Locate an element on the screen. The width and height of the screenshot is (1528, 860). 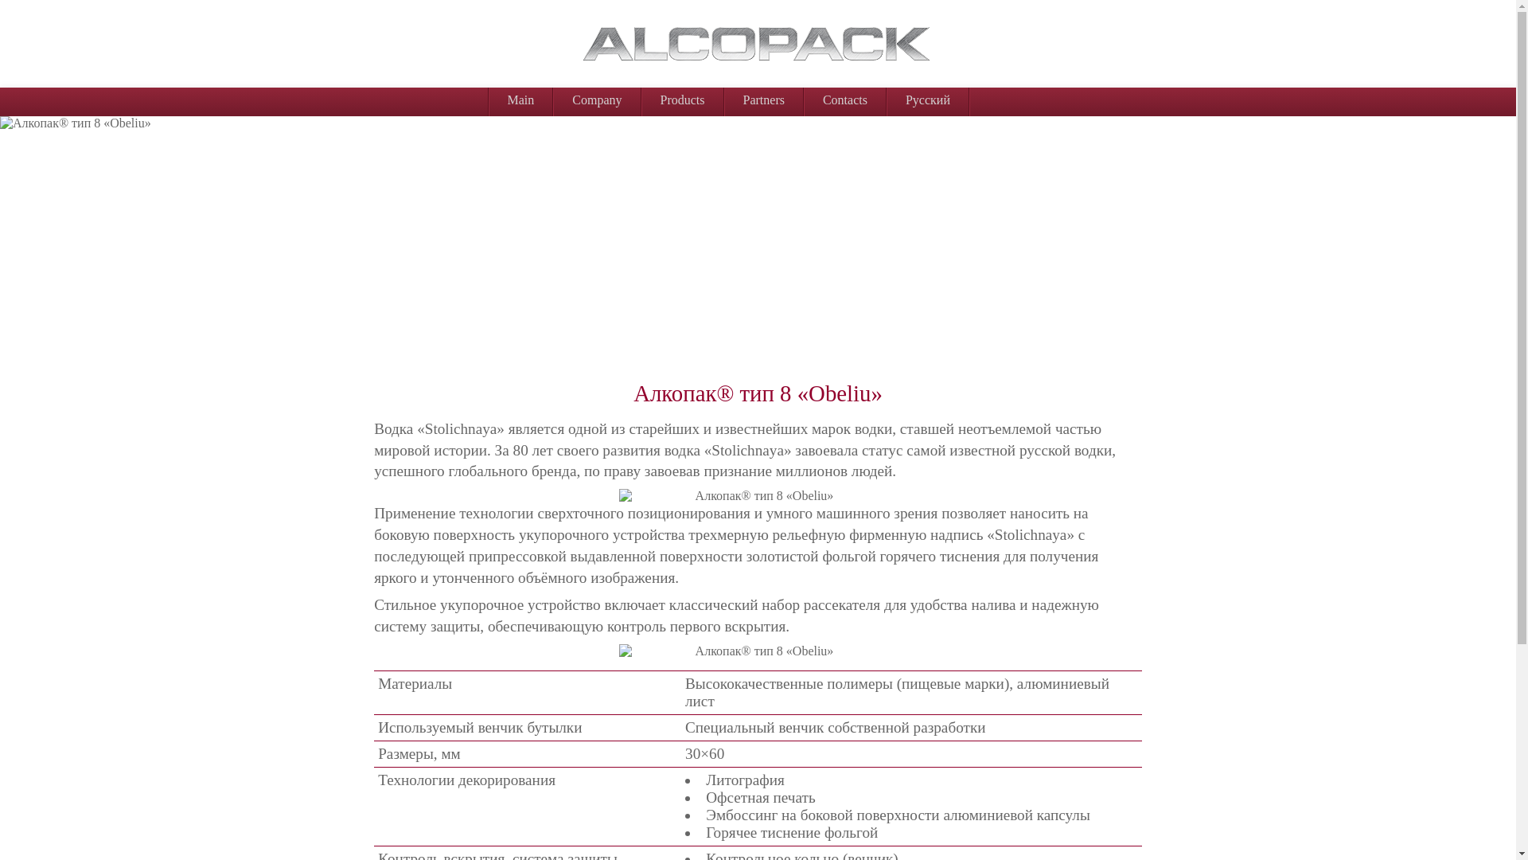
Company is located at coordinates (597, 100).